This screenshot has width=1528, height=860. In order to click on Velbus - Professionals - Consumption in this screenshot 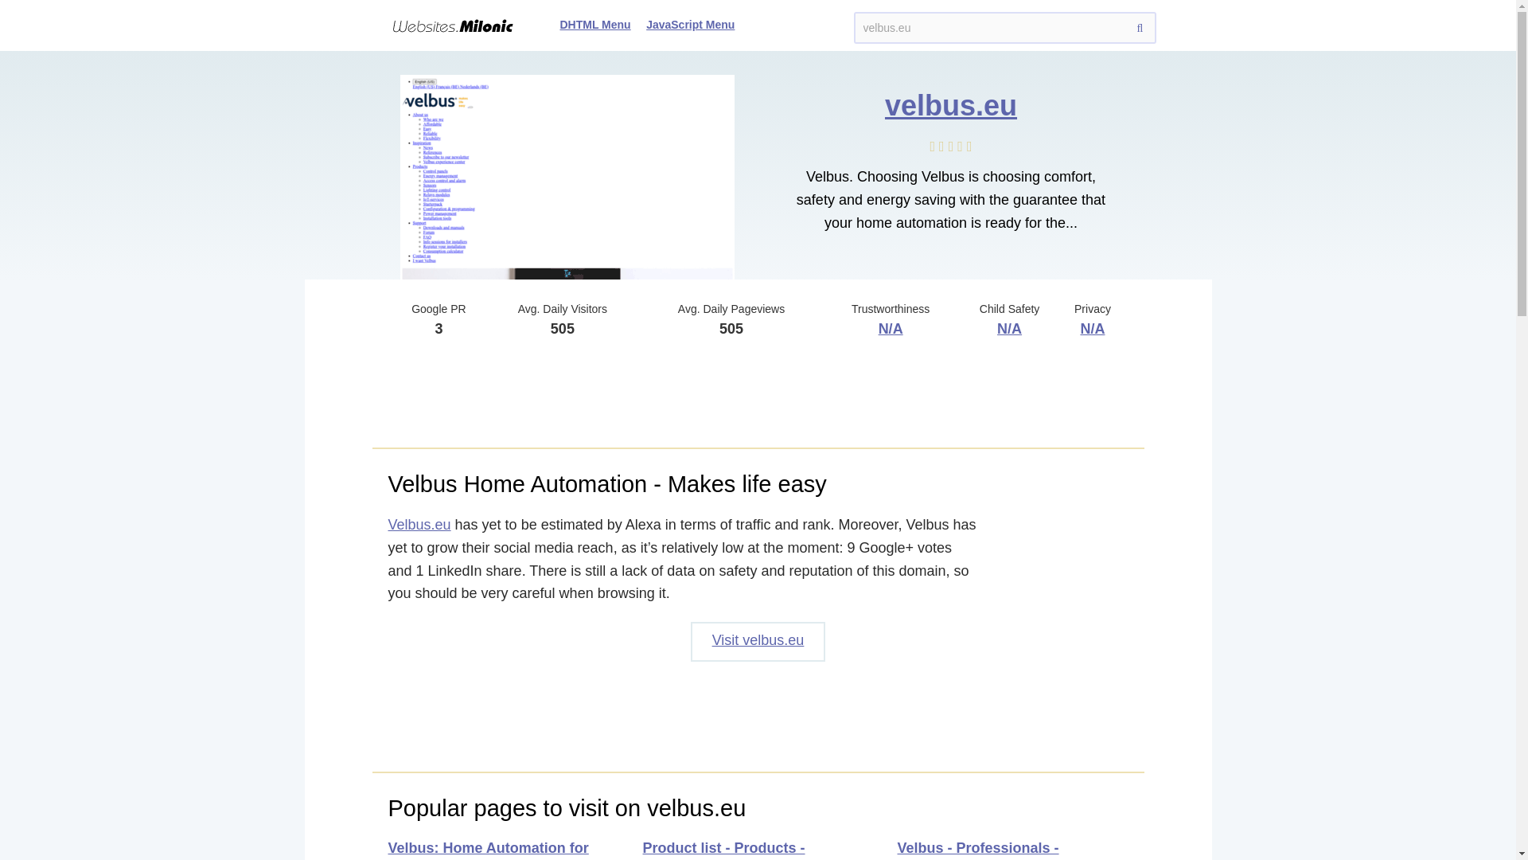, I will do `click(978, 850)`.